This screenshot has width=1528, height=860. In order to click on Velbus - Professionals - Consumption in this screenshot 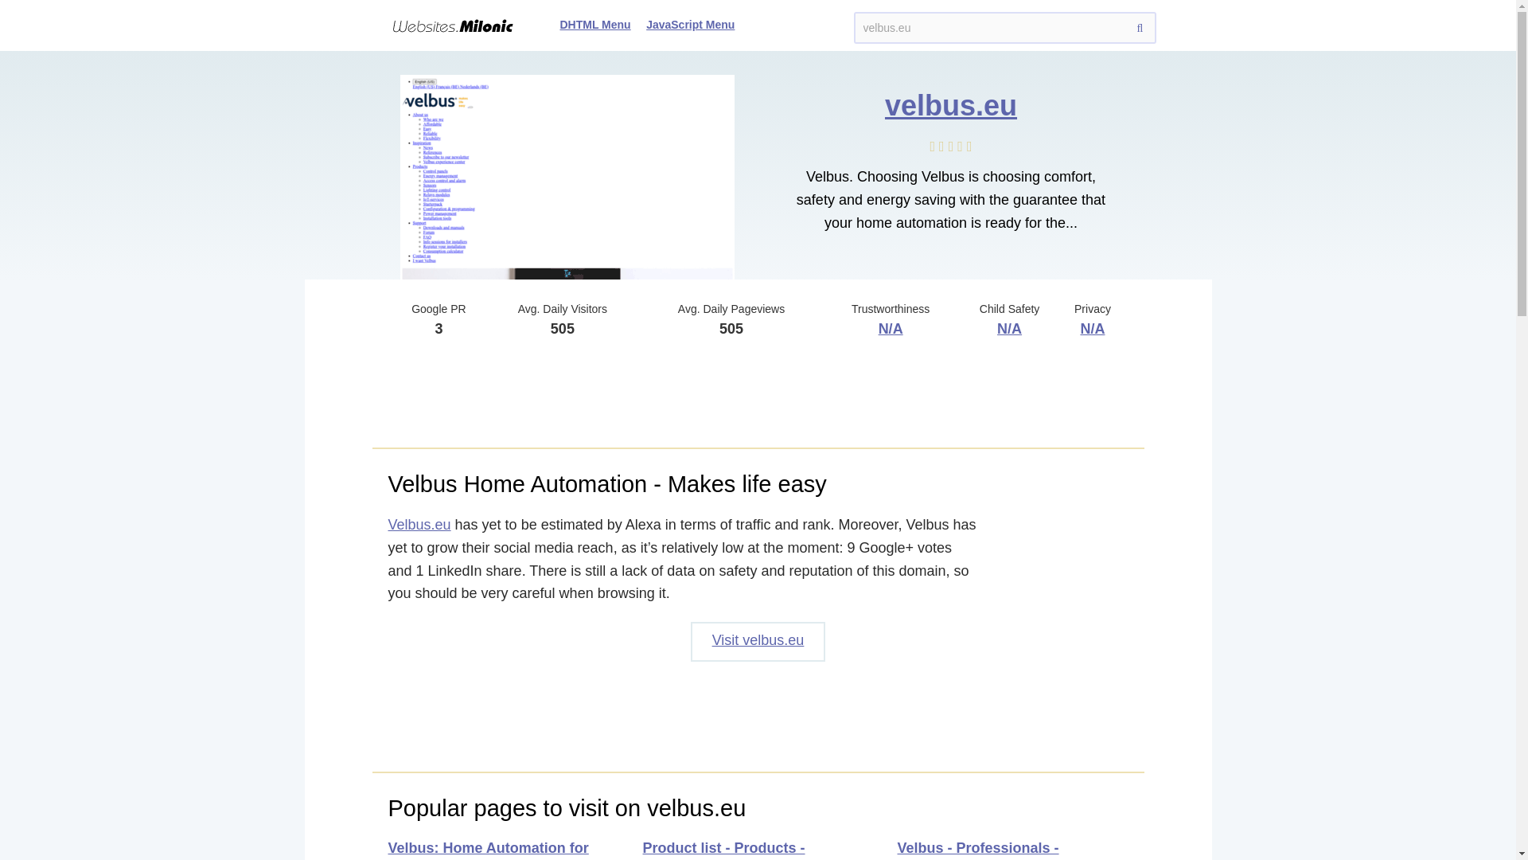, I will do `click(978, 850)`.